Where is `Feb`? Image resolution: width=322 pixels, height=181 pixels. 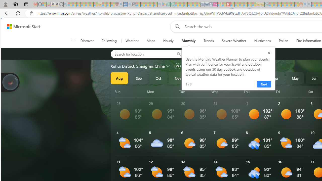
Feb is located at coordinates (236, 78).